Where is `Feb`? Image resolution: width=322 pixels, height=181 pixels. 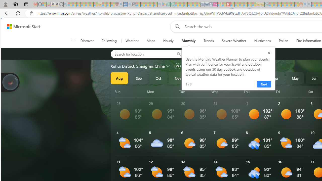
Feb is located at coordinates (236, 78).